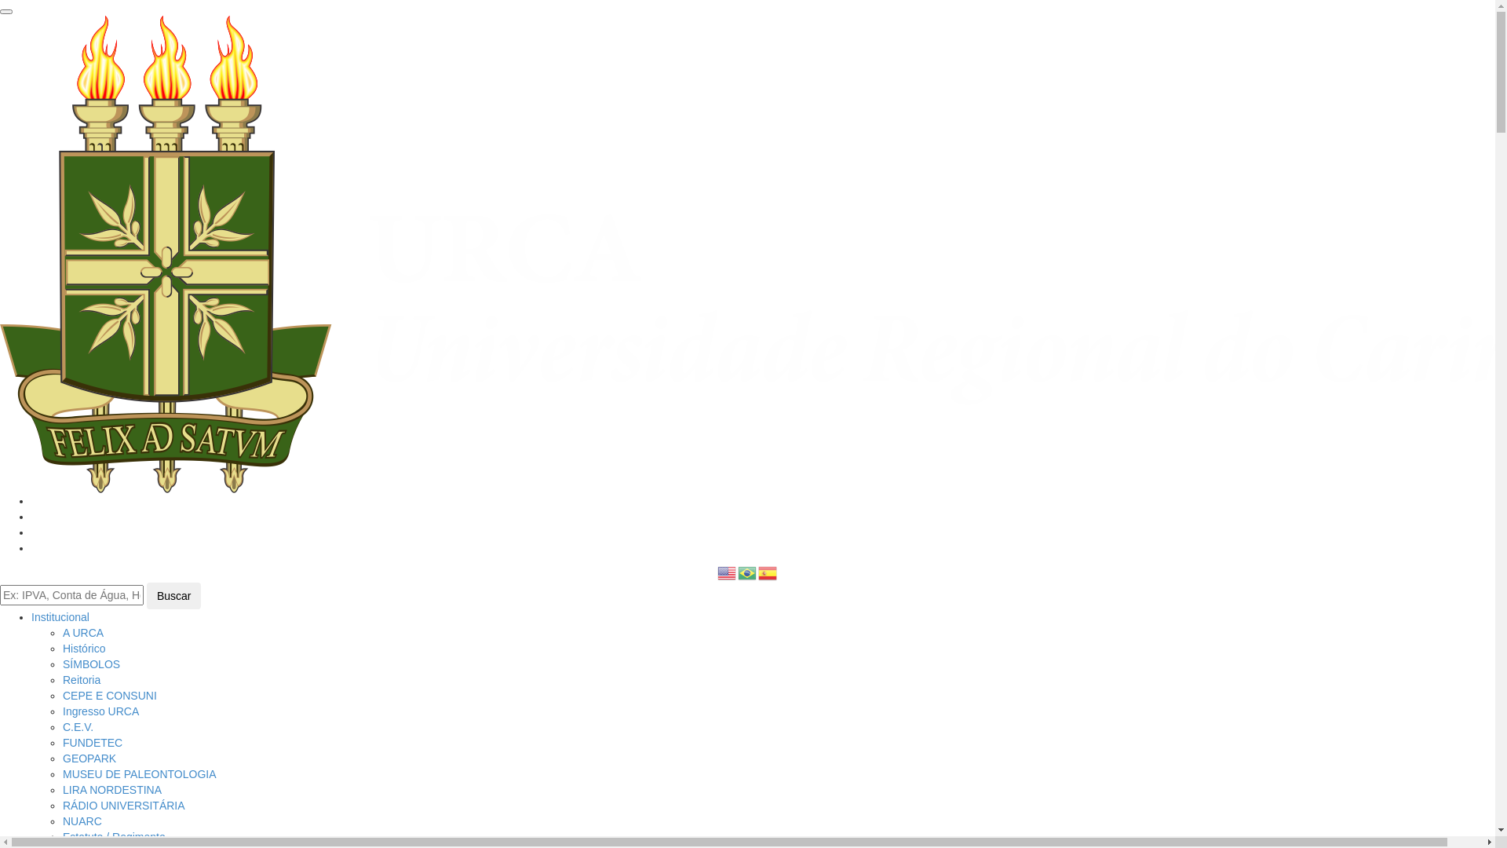 This screenshot has width=1507, height=848. I want to click on A URCA, so click(83, 633).